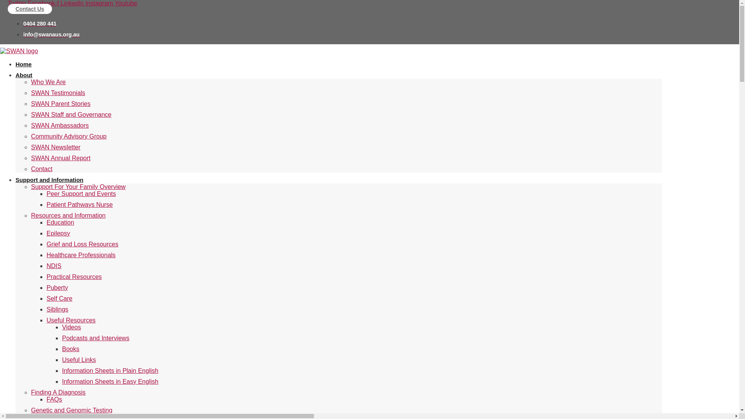 This screenshot has width=745, height=419. Describe the element at coordinates (57, 288) in the screenshot. I see `Puberty` at that location.